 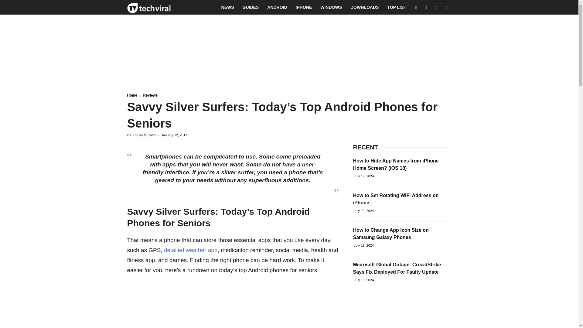 What do you see at coordinates (191, 250) in the screenshot?
I see `detailed weather app` at bounding box center [191, 250].